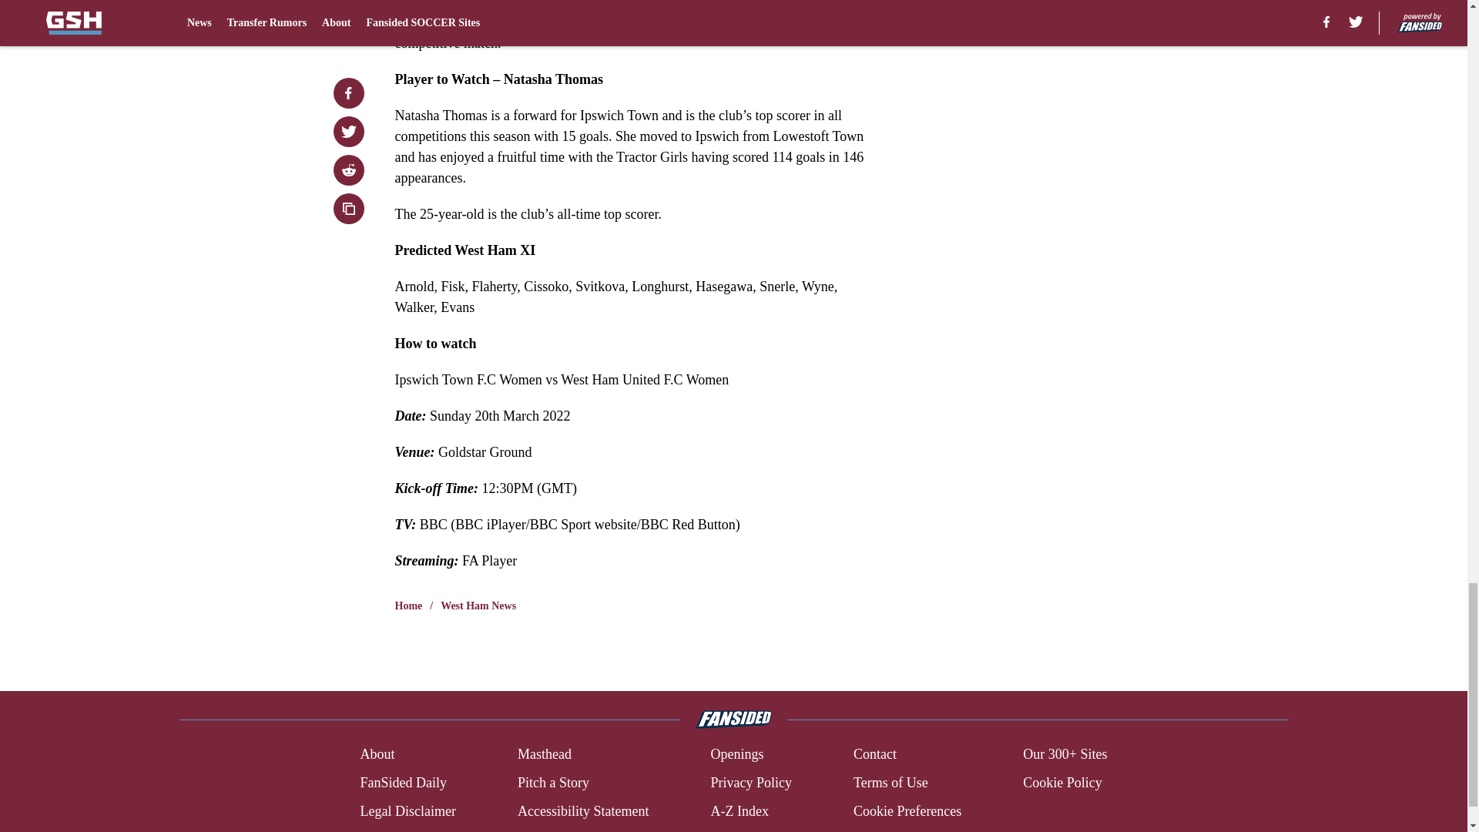 This screenshot has width=1479, height=832. I want to click on Openings, so click(736, 753).